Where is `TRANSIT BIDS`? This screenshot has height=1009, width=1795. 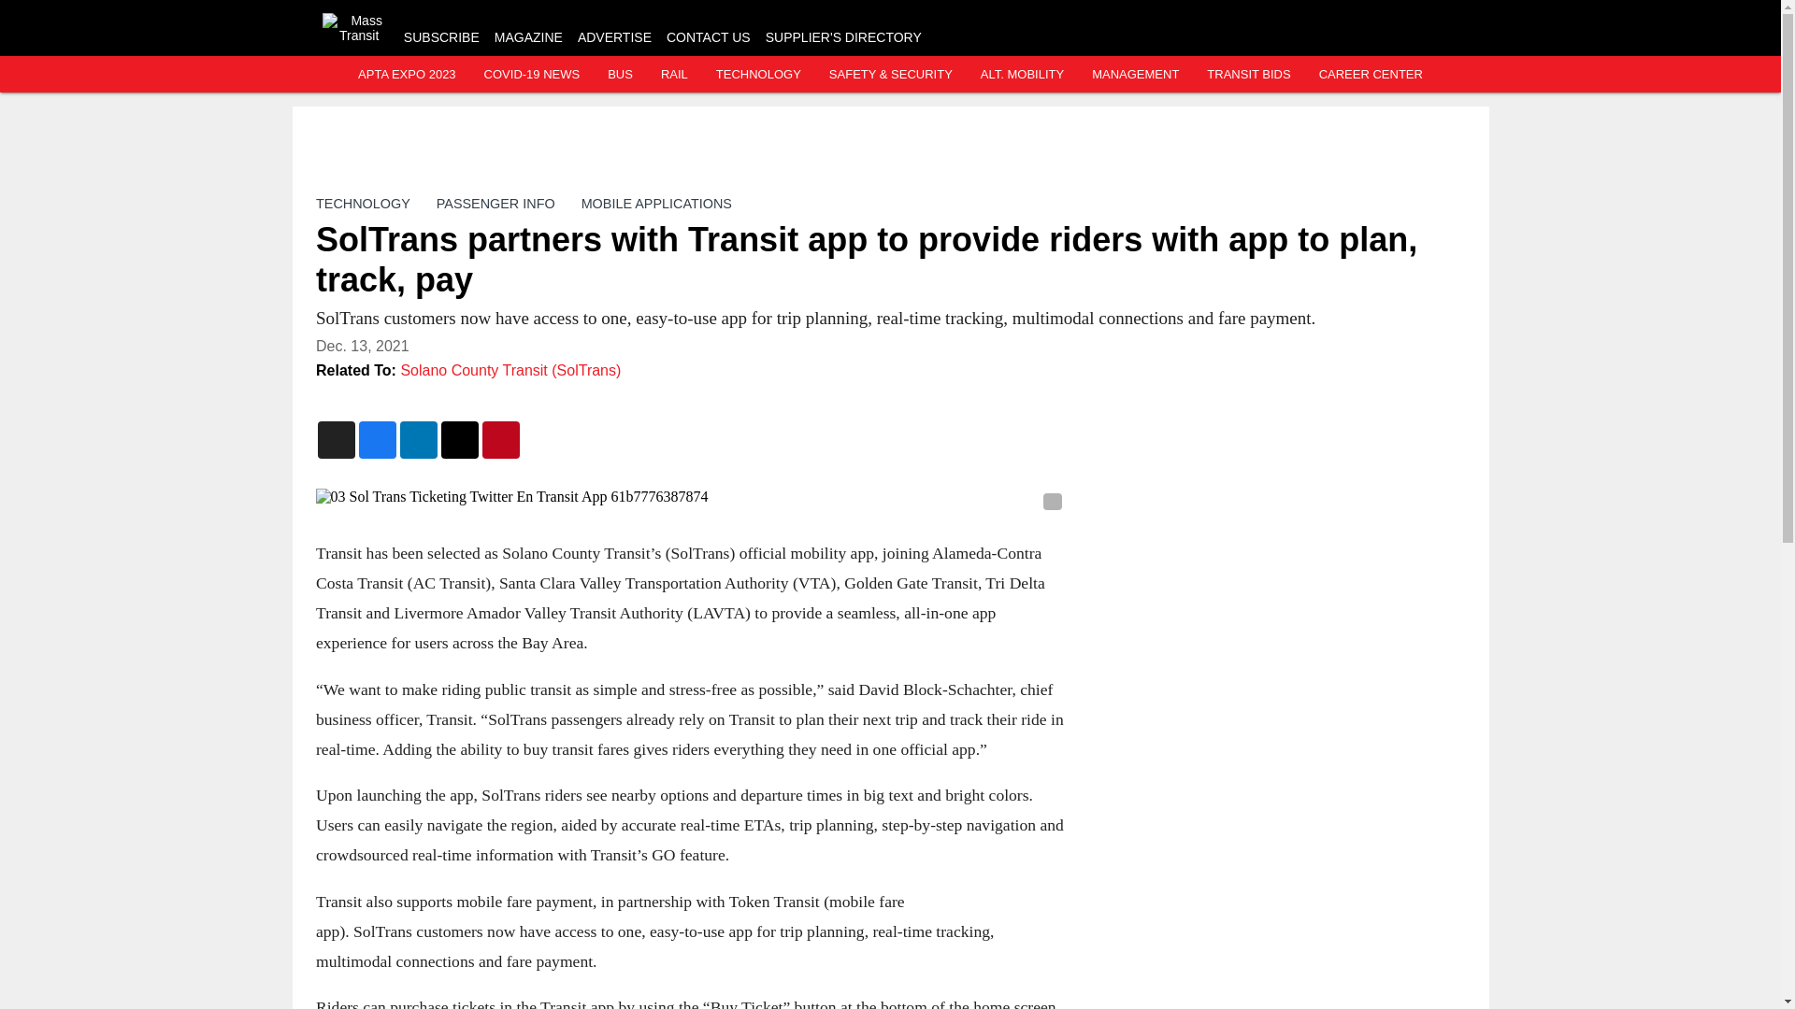
TRANSIT BIDS is located at coordinates (1248, 75).